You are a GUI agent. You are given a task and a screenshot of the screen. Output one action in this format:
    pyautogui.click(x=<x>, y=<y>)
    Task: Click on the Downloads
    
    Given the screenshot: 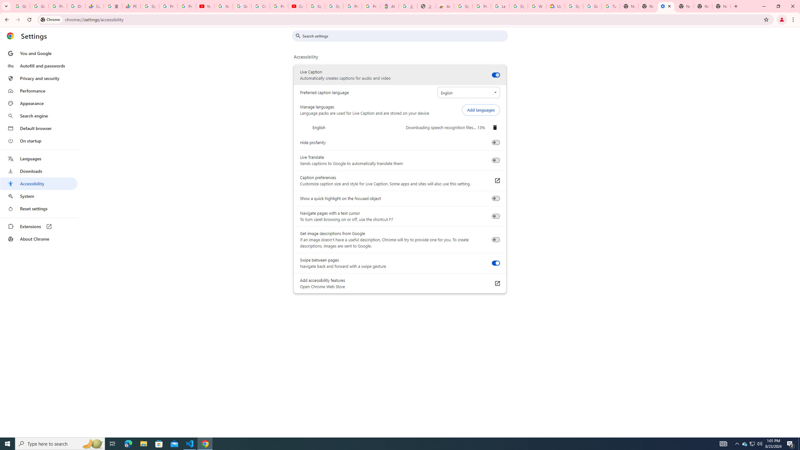 What is the action you would take?
    pyautogui.click(x=39, y=171)
    